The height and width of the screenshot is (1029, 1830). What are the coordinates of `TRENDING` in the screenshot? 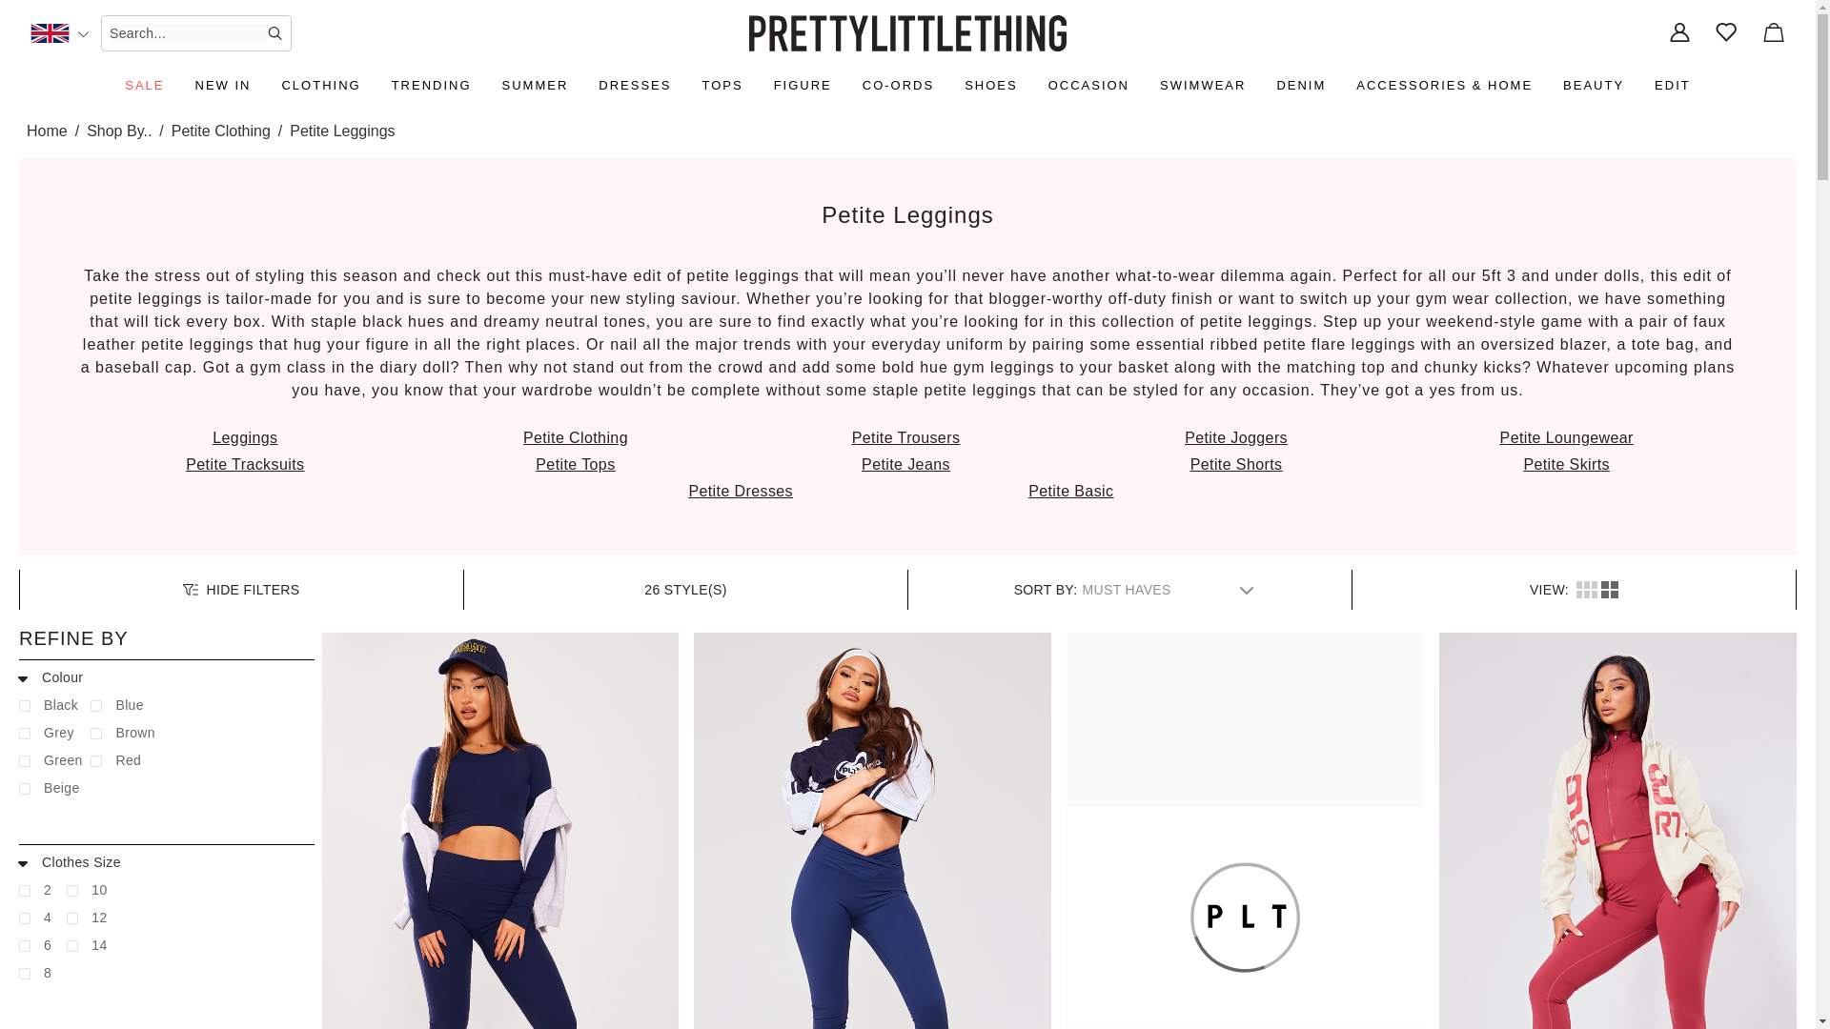 It's located at (432, 86).